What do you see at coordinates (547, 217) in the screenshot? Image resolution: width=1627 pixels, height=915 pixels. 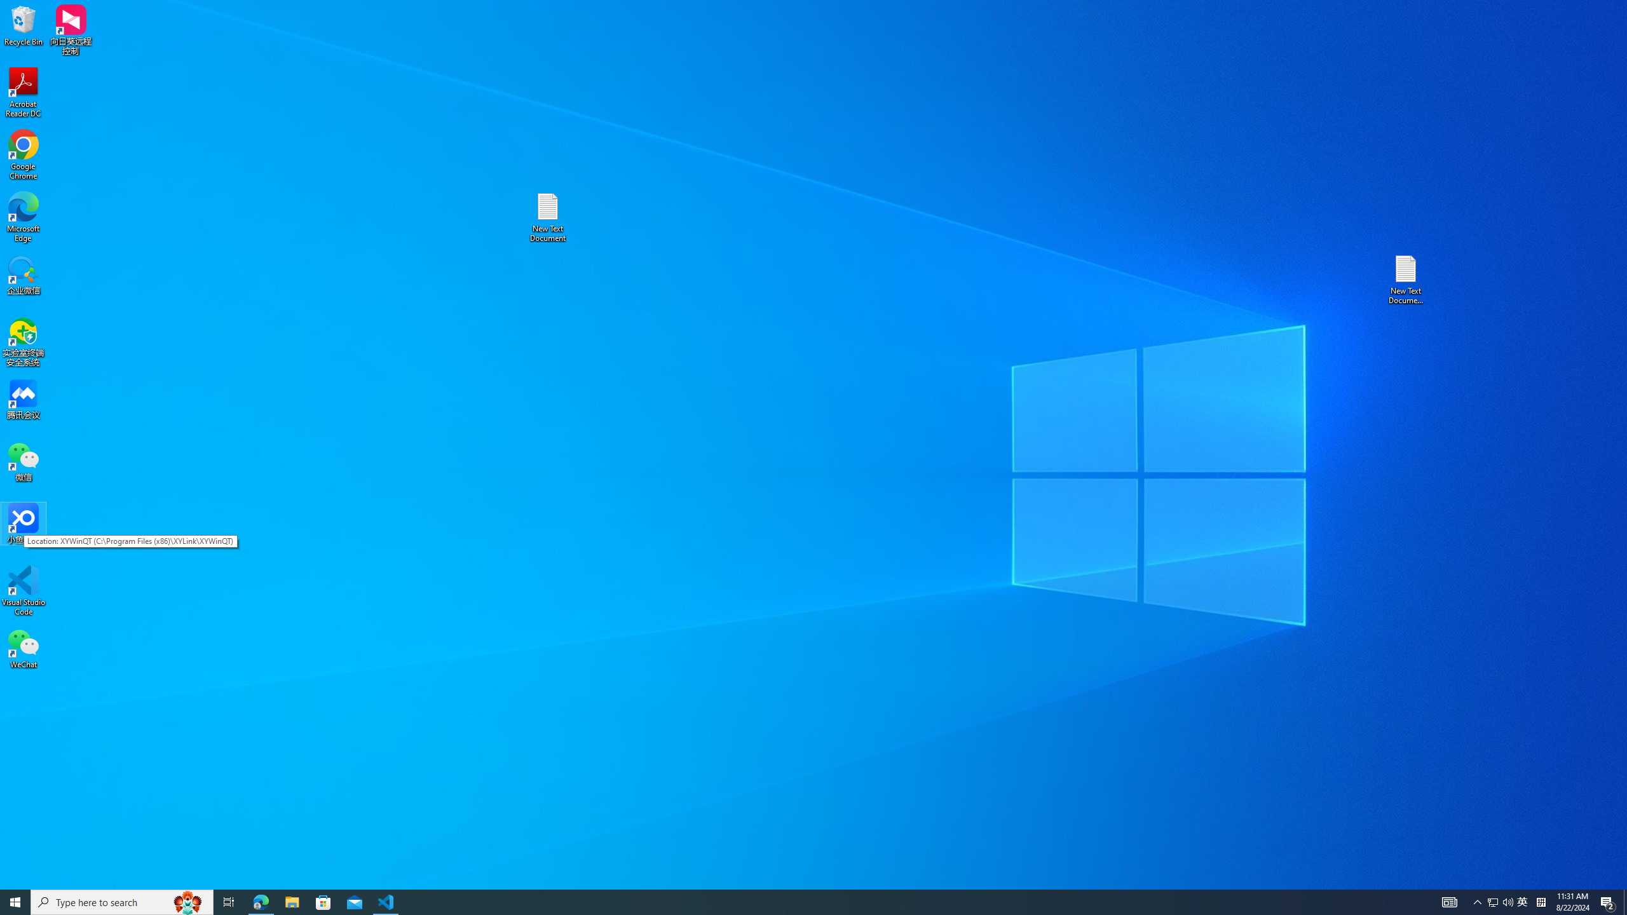 I see `New Text Document` at bounding box center [547, 217].